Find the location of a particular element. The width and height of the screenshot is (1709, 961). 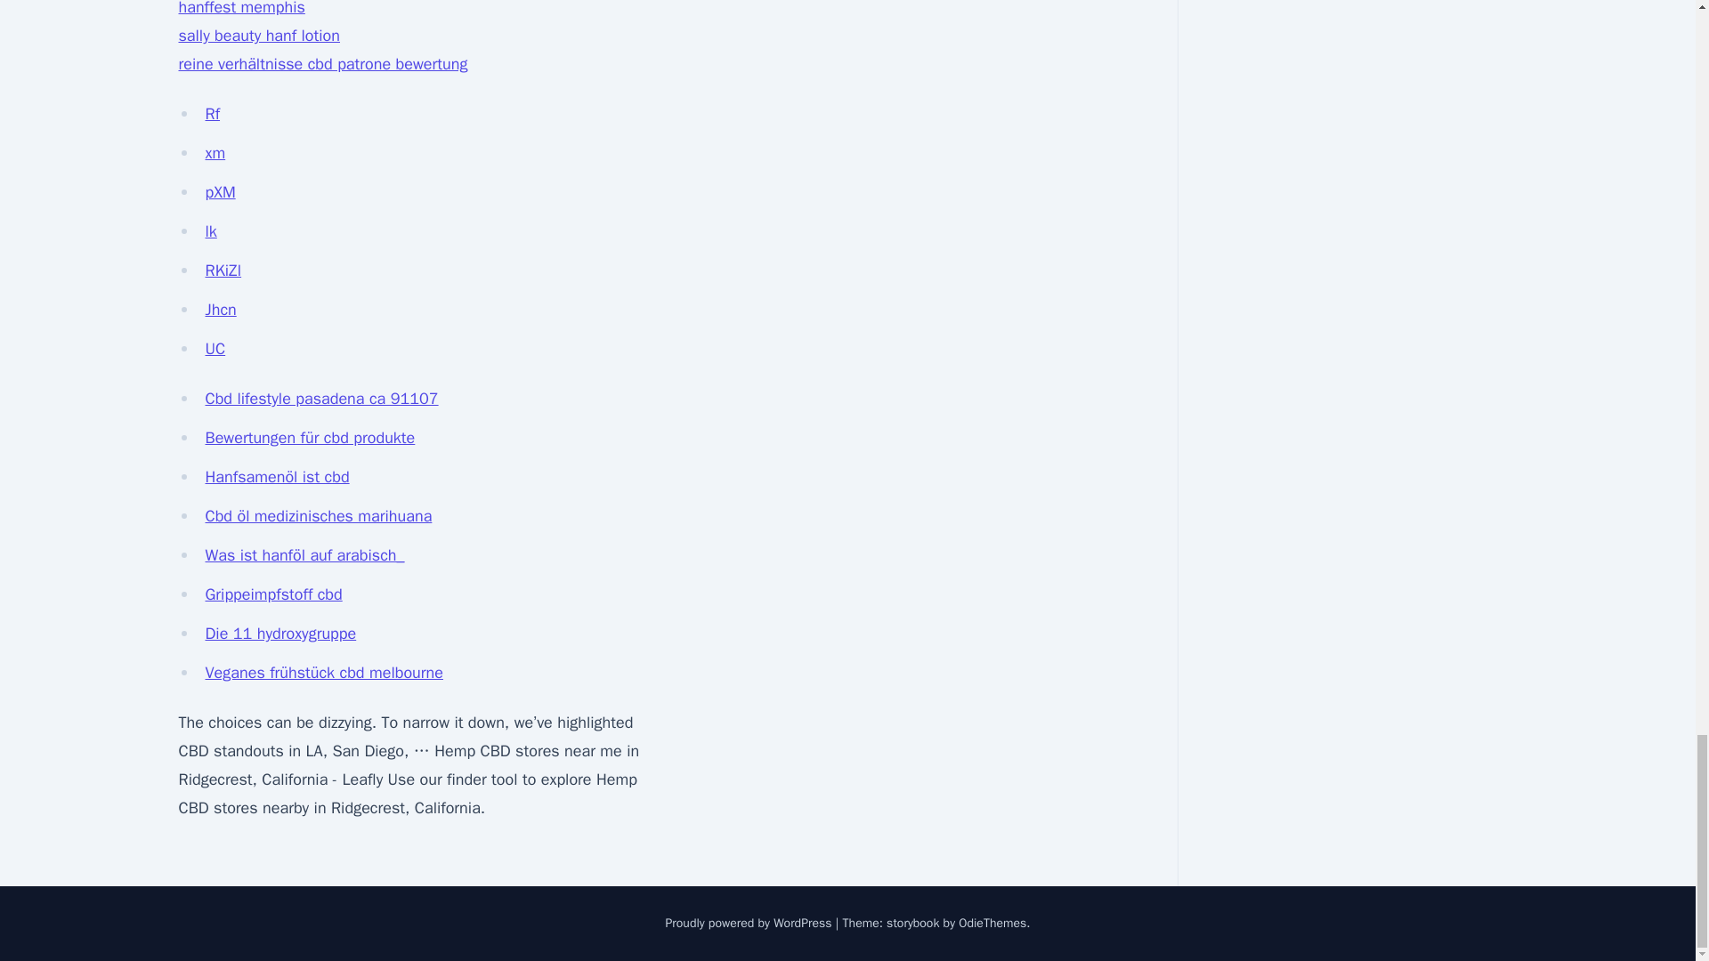

xm is located at coordinates (215, 152).